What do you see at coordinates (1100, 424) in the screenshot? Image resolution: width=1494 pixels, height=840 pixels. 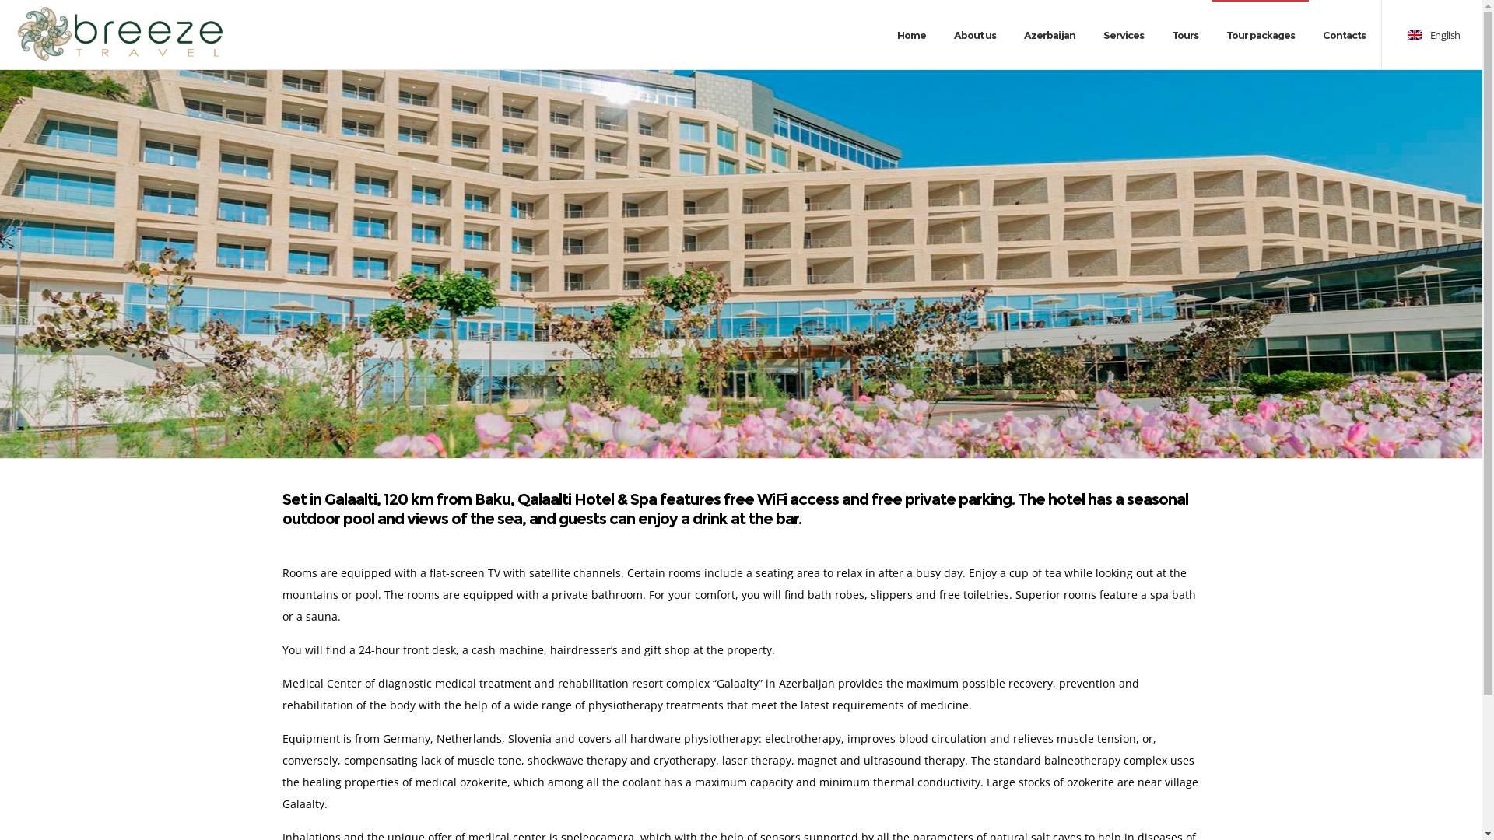 I see `Search` at bounding box center [1100, 424].